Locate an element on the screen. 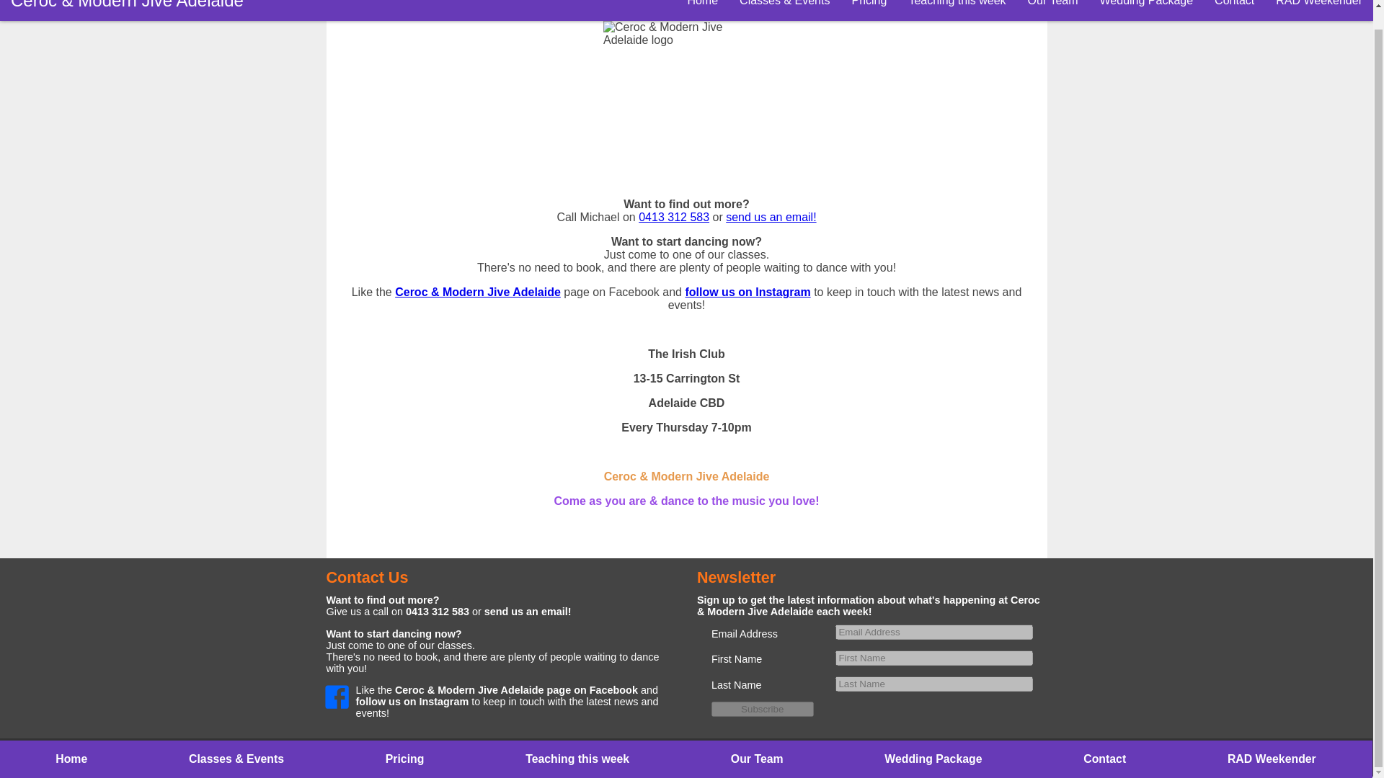 The image size is (1384, 778). Contact is located at coordinates (1234, 10).